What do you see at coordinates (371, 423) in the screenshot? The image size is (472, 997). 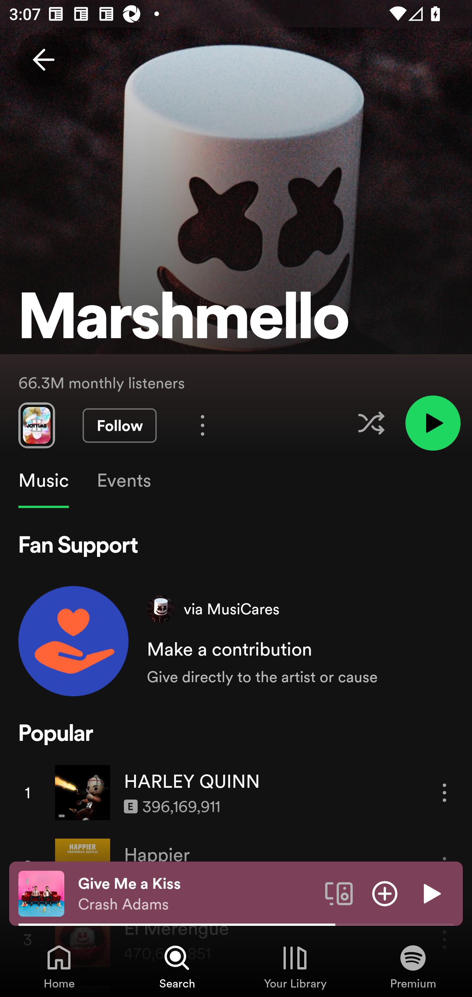 I see `Enable shuffle for this artist` at bounding box center [371, 423].